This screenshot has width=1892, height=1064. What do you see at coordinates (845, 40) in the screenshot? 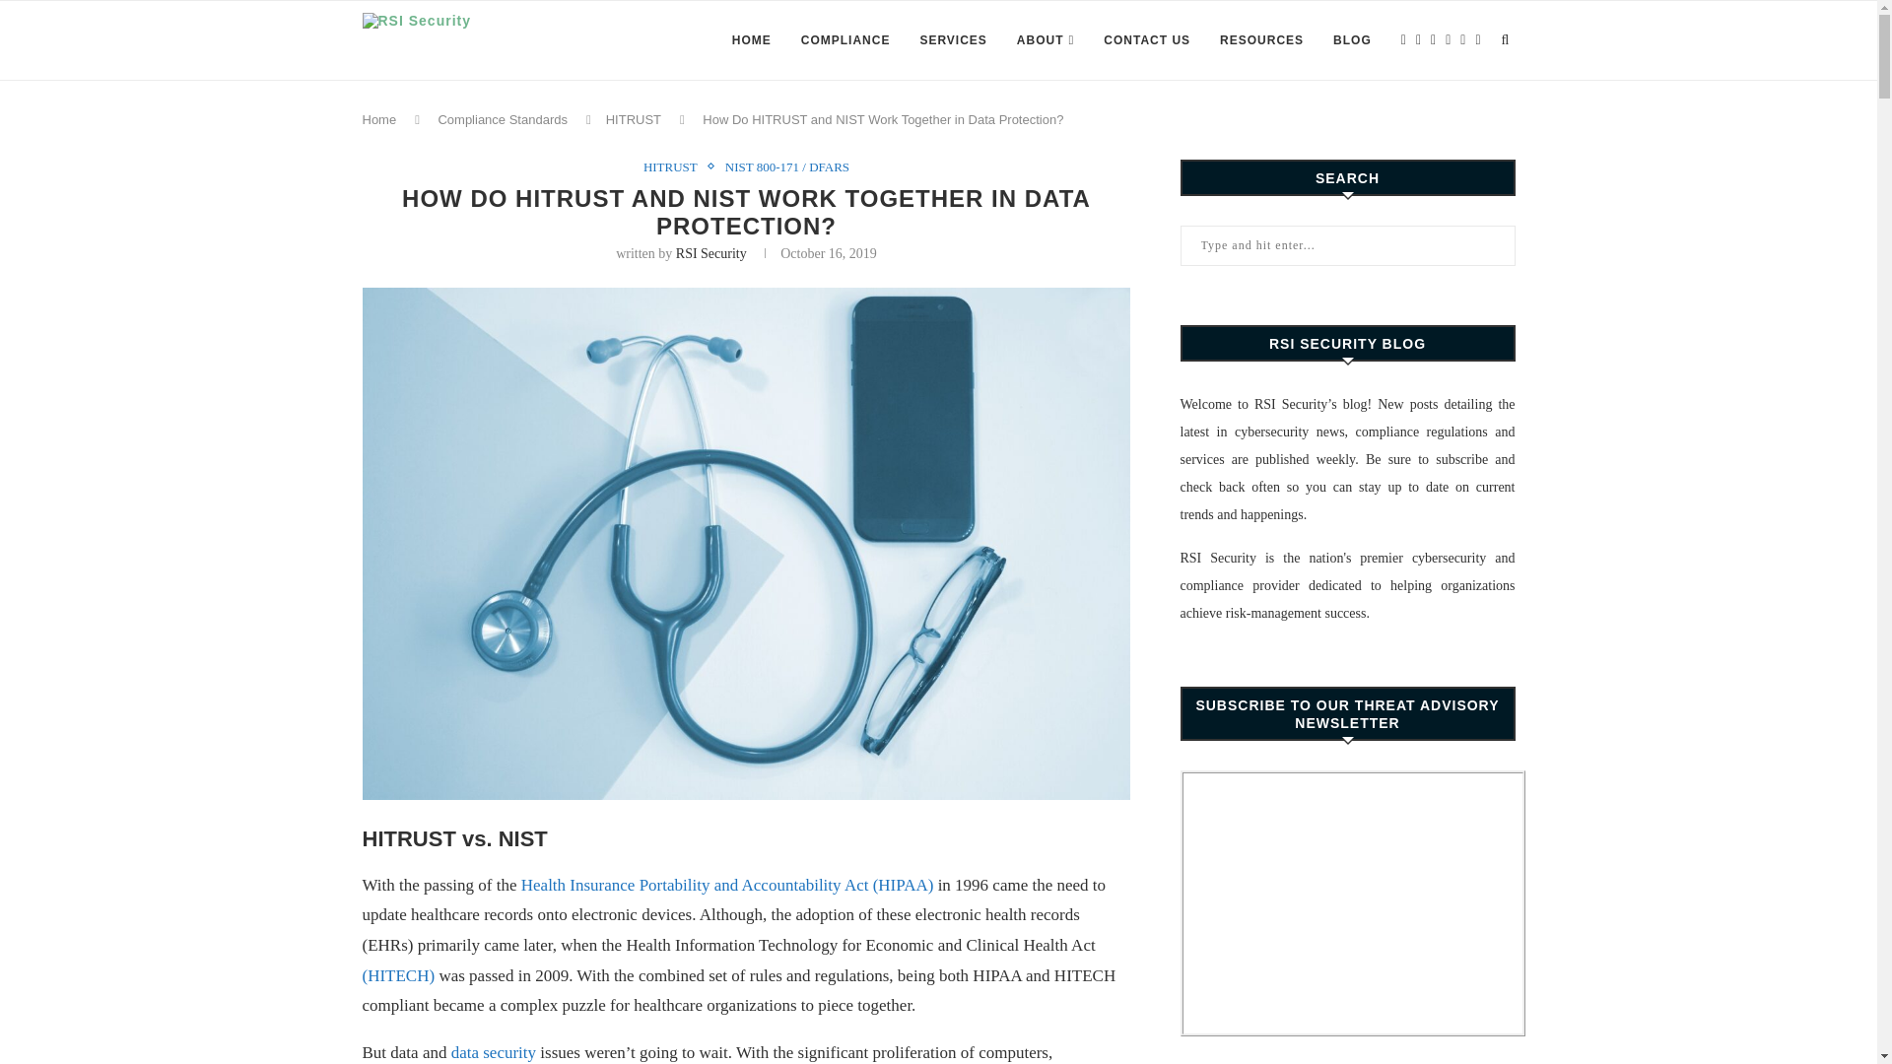
I see `COMPLIANCE` at bounding box center [845, 40].